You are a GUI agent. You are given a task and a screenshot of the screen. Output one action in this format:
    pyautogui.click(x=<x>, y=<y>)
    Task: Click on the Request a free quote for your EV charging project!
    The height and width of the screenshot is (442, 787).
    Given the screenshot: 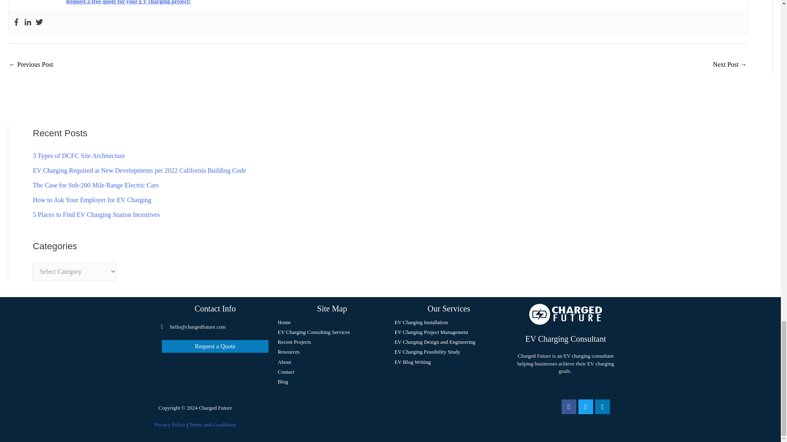 What is the action you would take?
    pyautogui.click(x=128, y=2)
    